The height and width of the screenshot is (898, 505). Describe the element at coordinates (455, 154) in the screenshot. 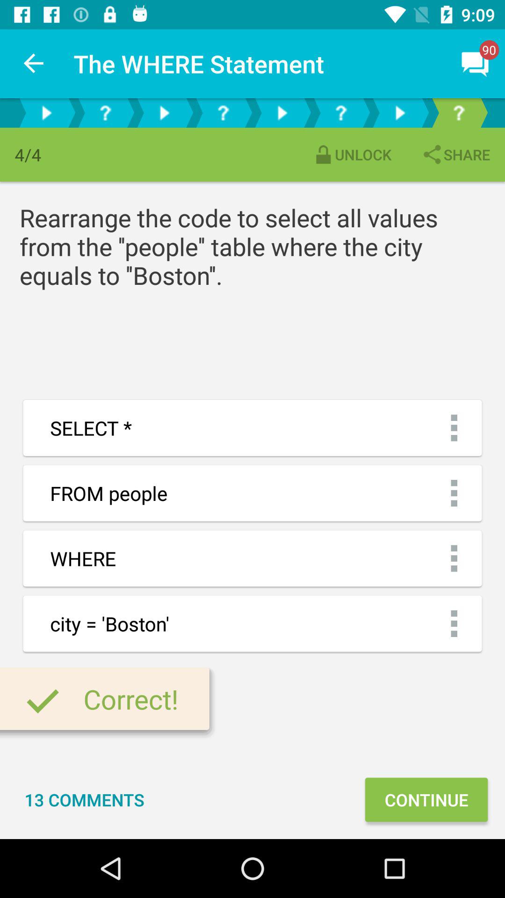

I see `open icon next to unlock` at that location.